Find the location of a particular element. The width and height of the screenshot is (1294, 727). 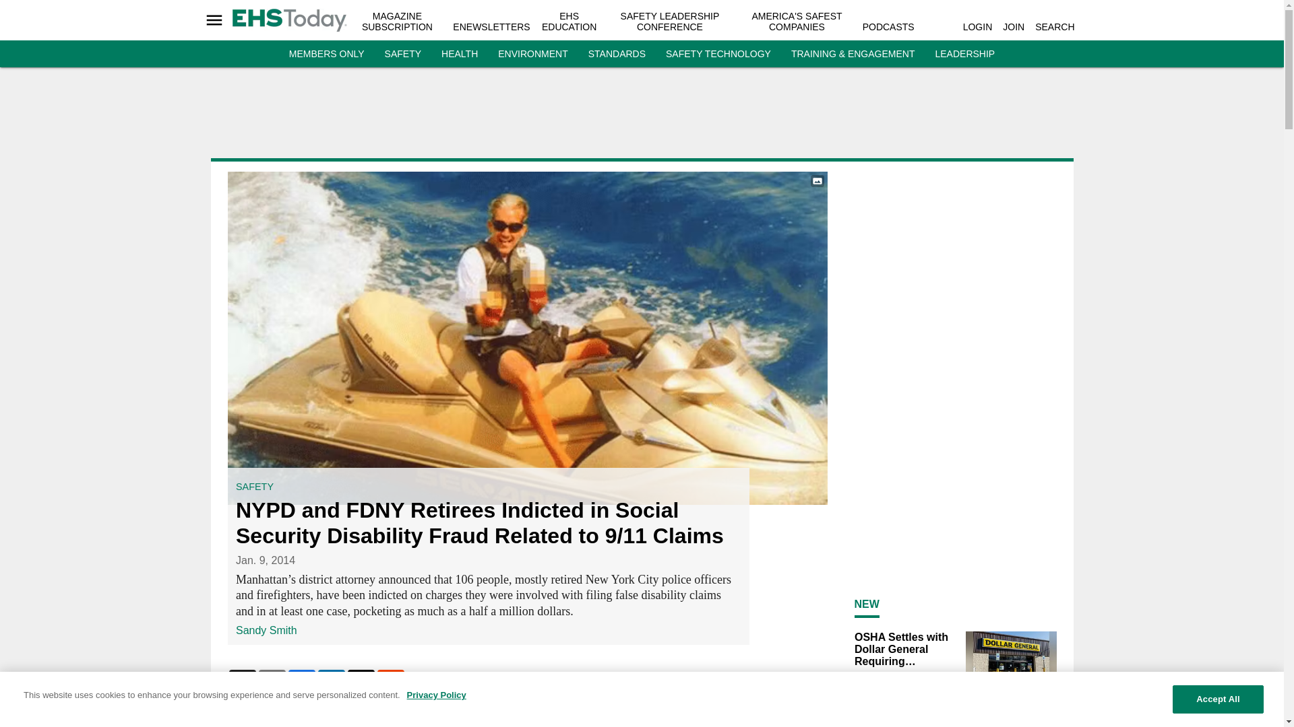

MEMBERS ONLY is located at coordinates (326, 54).